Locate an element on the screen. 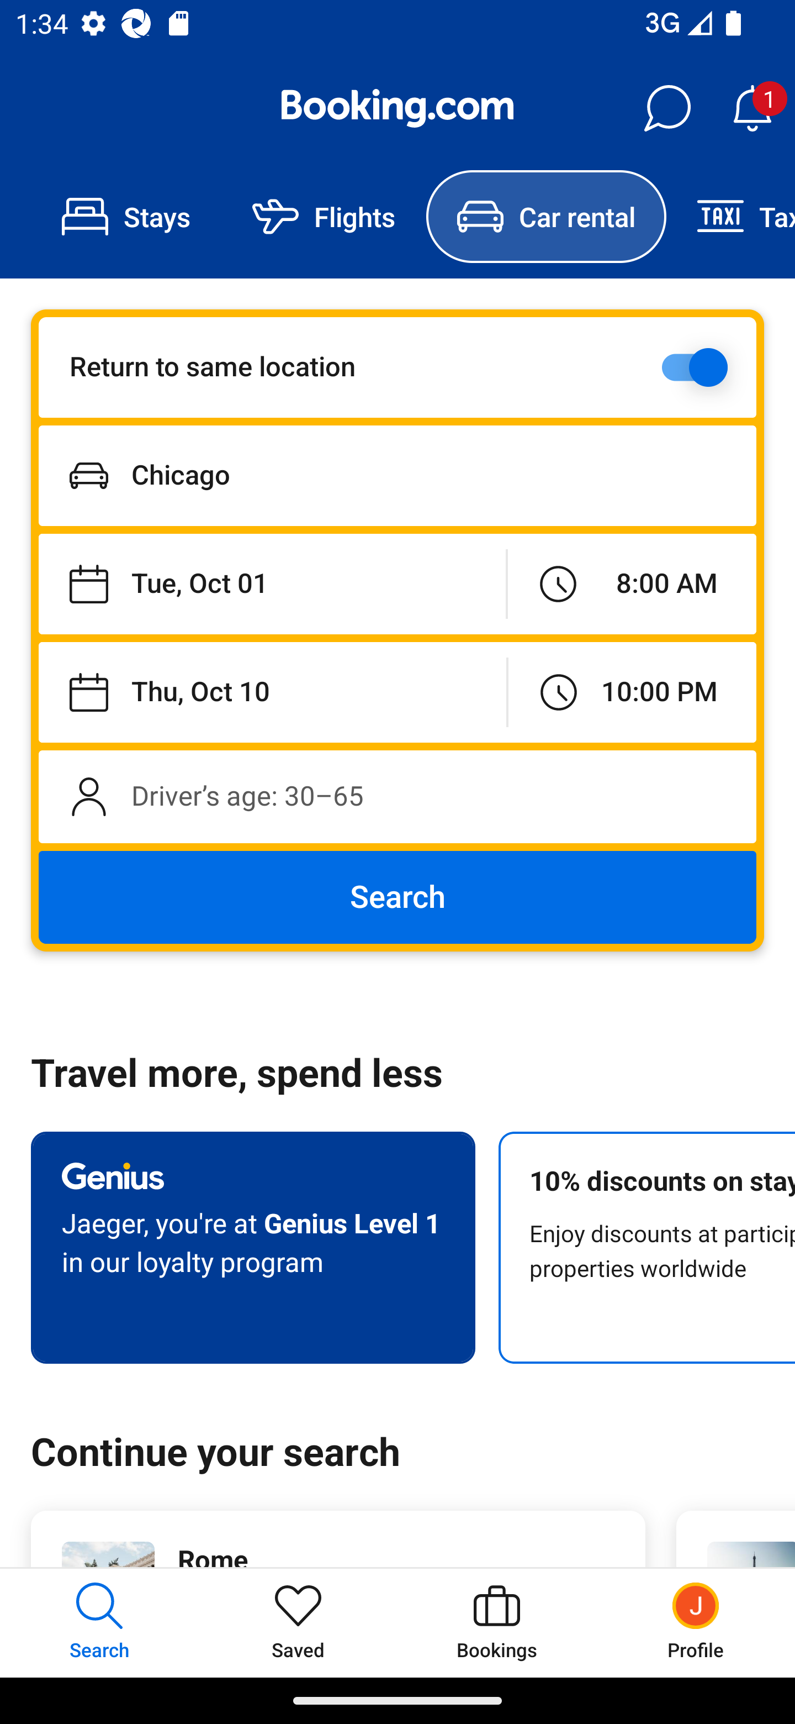  Drop-off time: 22:00:00.000 is located at coordinates (632, 692).